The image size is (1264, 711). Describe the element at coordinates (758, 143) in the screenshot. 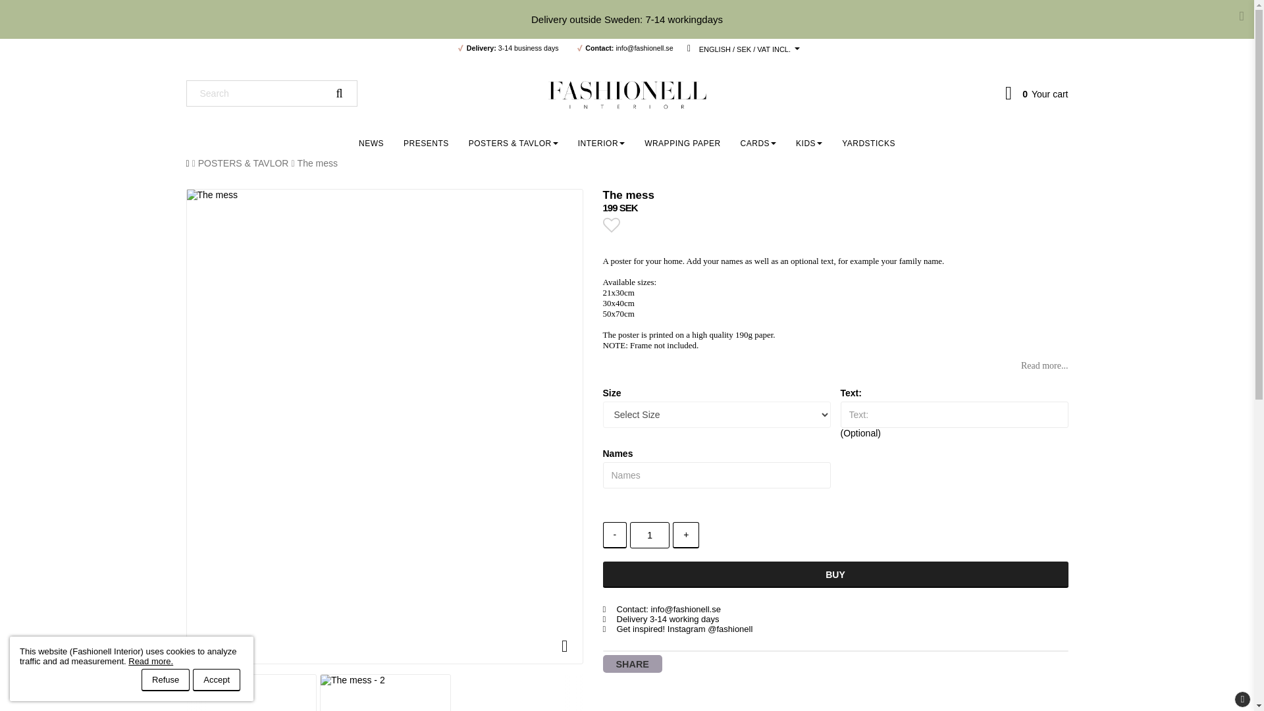

I see `CARDS` at that location.